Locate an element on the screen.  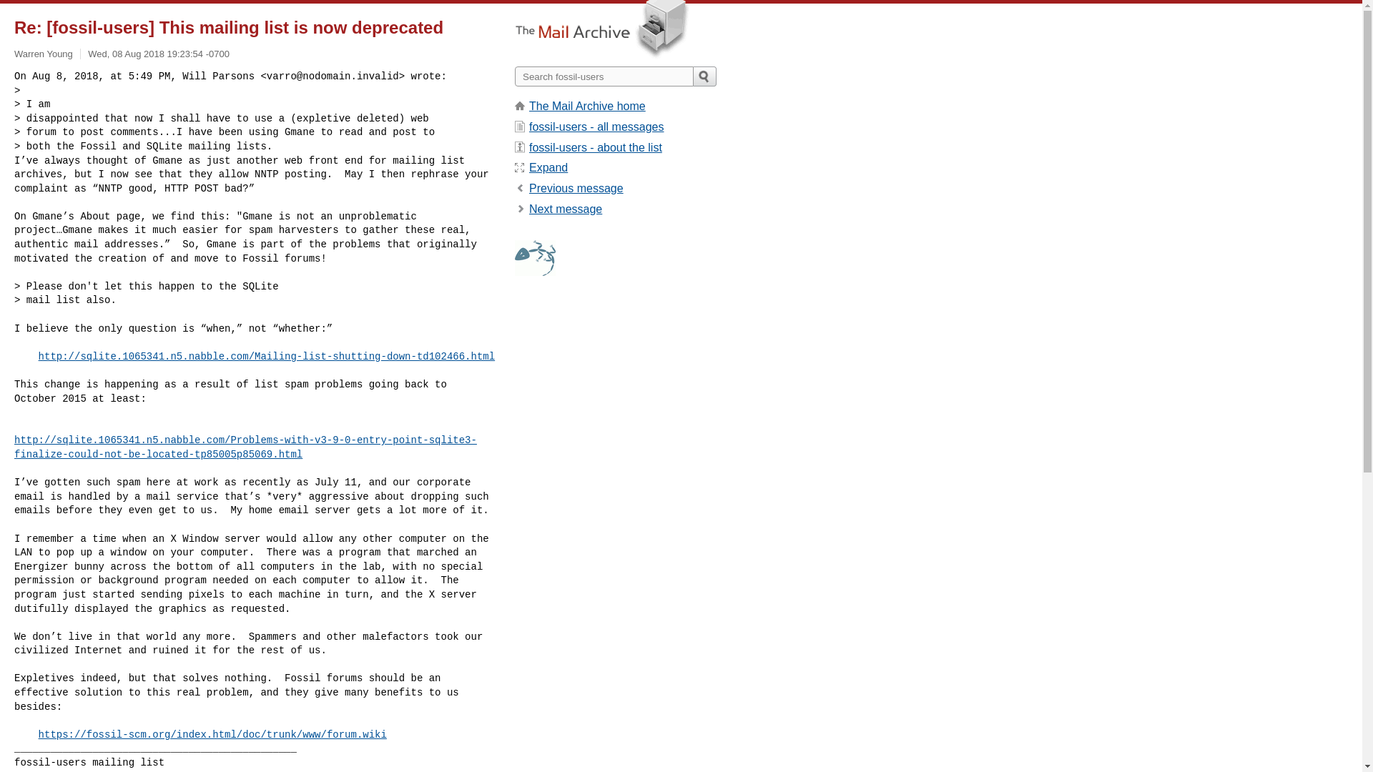
The Mail Archive home is located at coordinates (586, 106).